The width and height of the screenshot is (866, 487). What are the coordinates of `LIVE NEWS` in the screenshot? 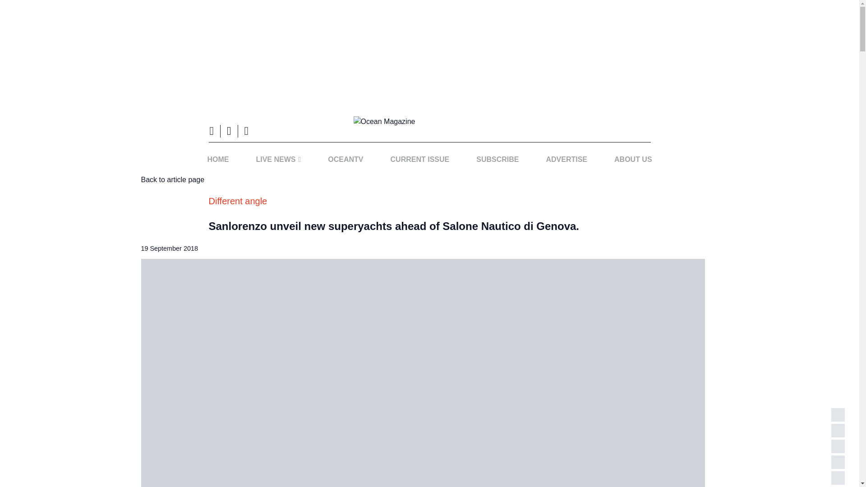 It's located at (278, 159).